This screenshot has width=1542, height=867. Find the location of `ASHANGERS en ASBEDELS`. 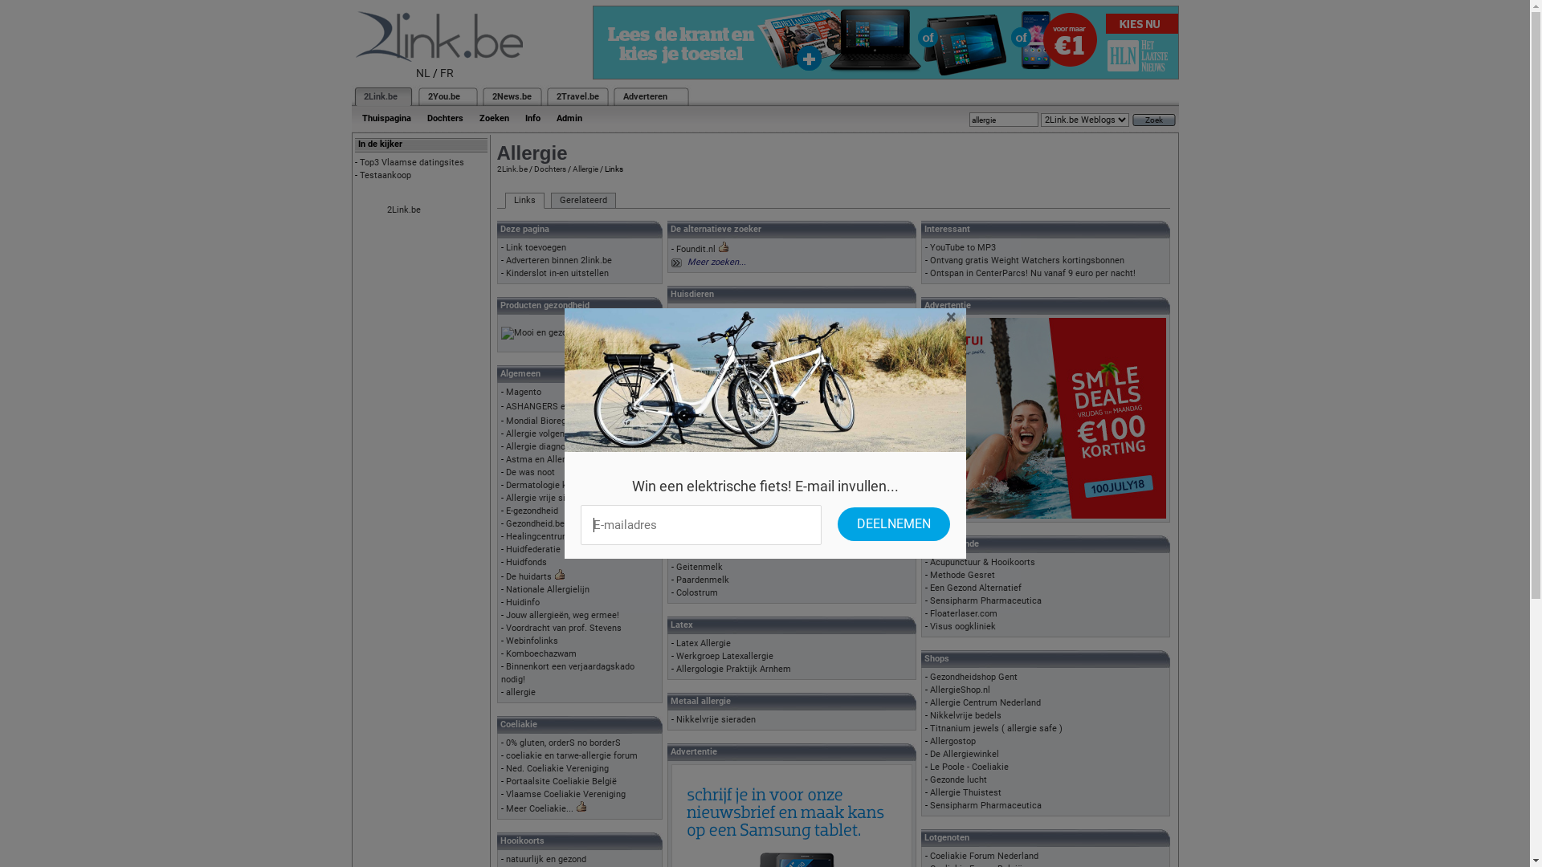

ASHANGERS en ASBEDELS is located at coordinates (561, 406).